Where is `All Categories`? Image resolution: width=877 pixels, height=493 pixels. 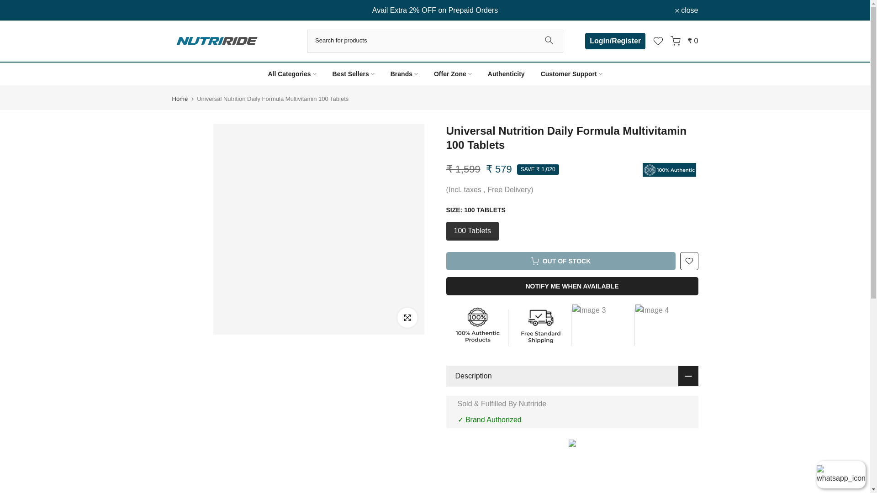
All Categories is located at coordinates (292, 74).